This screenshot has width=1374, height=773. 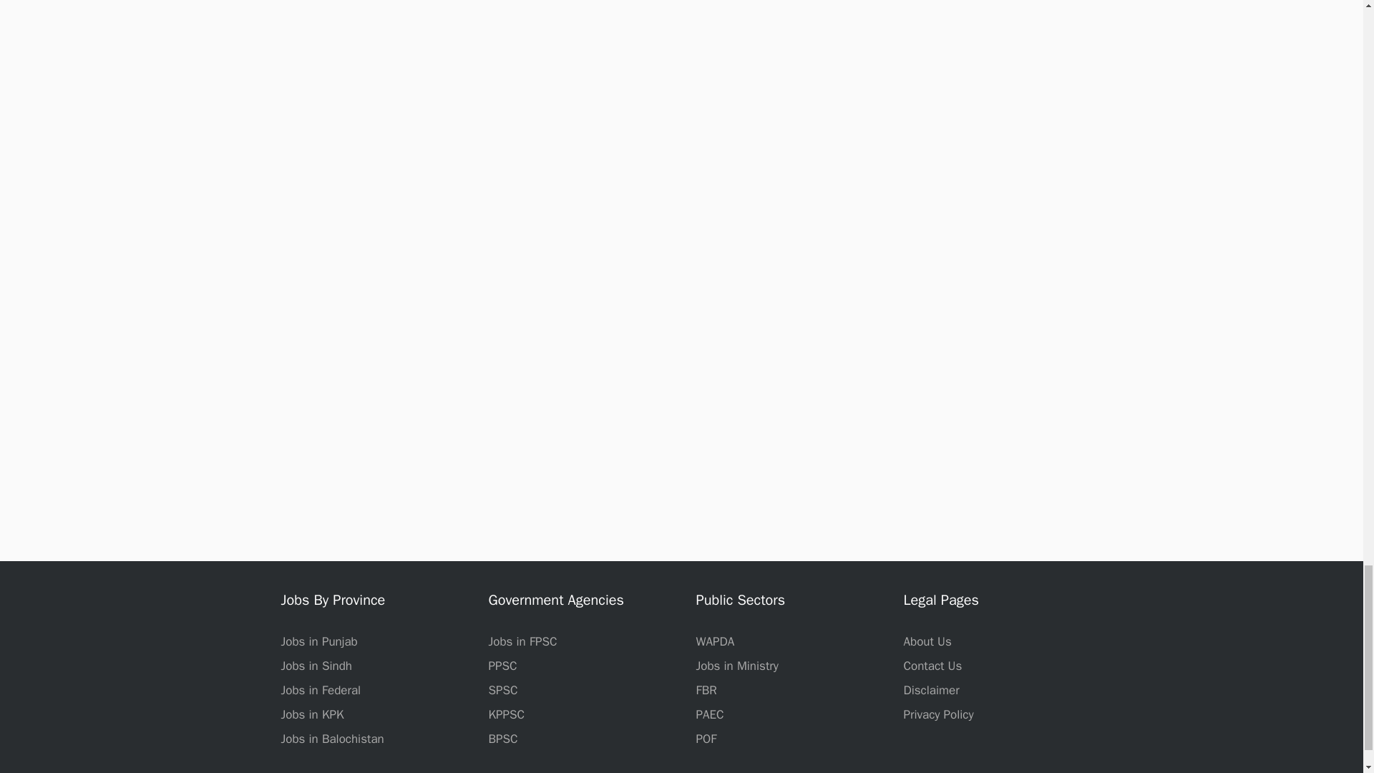 I want to click on Jobs in Federal, so click(x=320, y=690).